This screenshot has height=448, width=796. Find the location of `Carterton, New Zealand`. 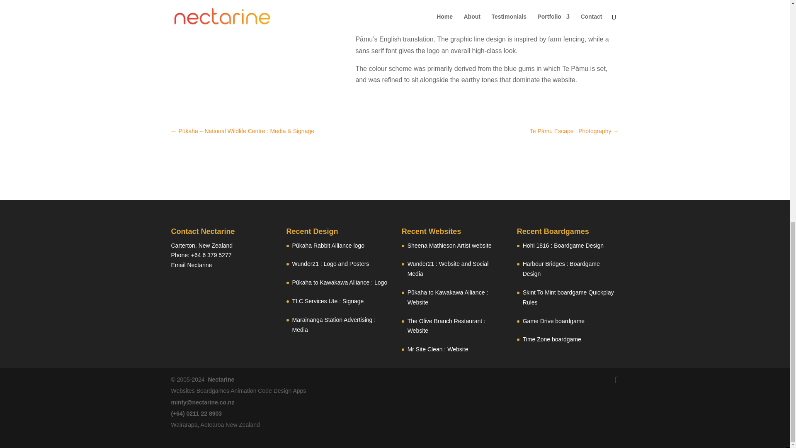

Carterton, New Zealand is located at coordinates (201, 246).